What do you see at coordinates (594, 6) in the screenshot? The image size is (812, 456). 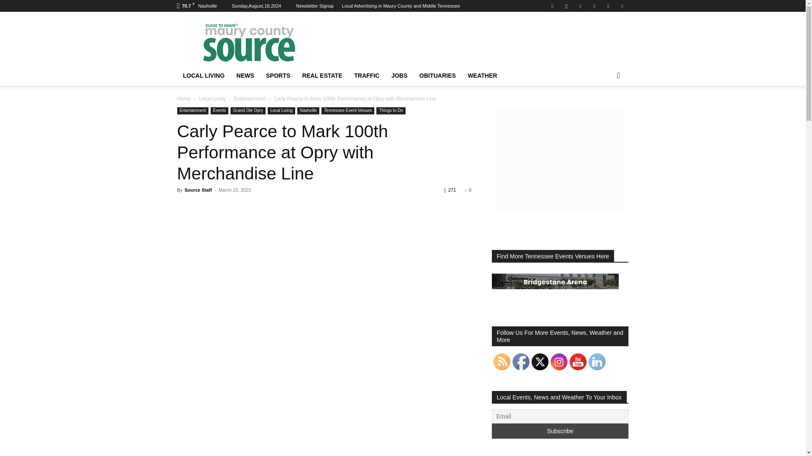 I see `Pinterest` at bounding box center [594, 6].